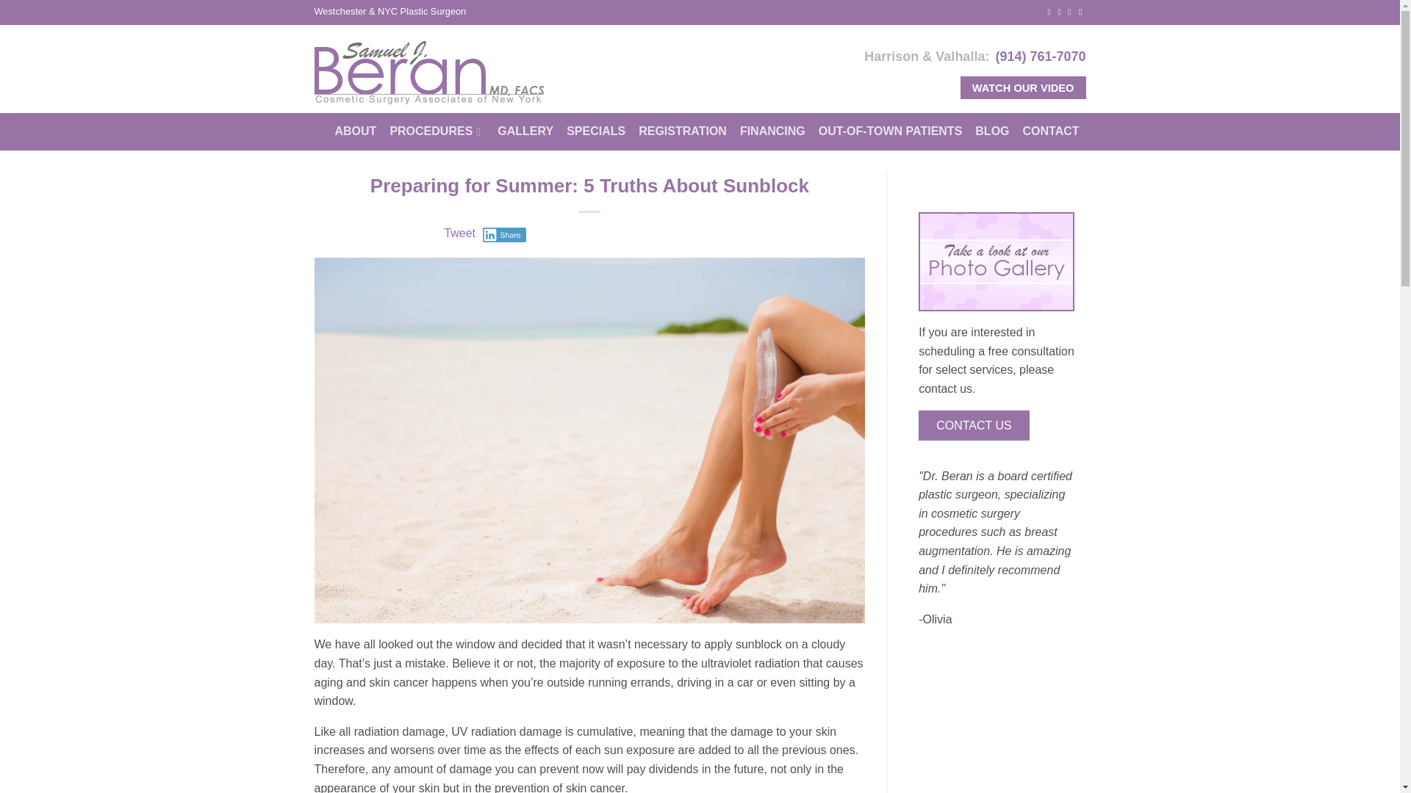 This screenshot has width=1411, height=793. I want to click on GALLERY, so click(532, 131).